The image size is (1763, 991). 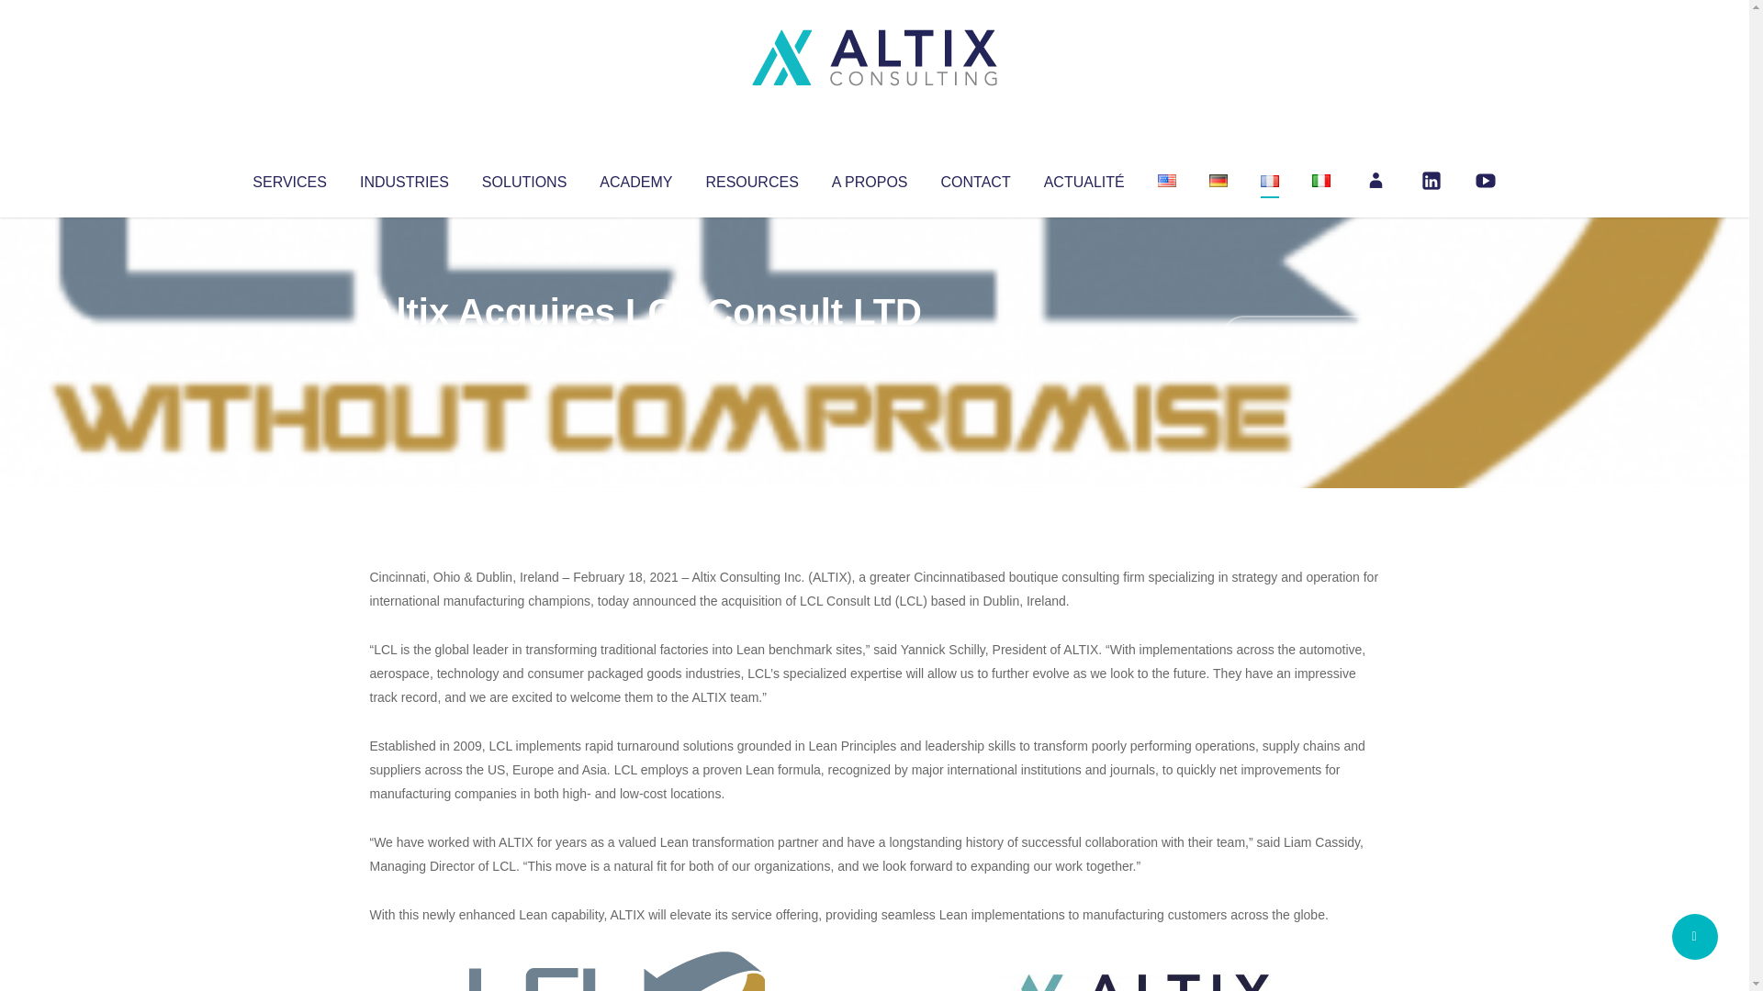 I want to click on Uncategorized, so click(x=642, y=349).